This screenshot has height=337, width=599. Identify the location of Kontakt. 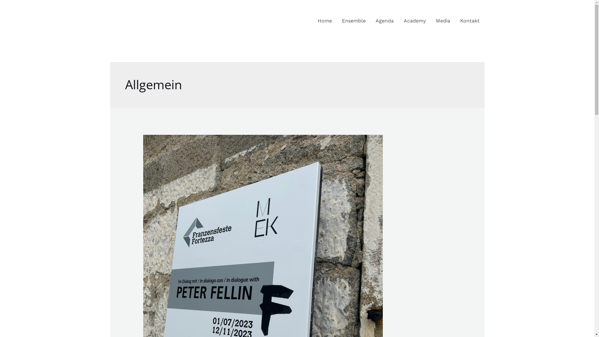
(470, 21).